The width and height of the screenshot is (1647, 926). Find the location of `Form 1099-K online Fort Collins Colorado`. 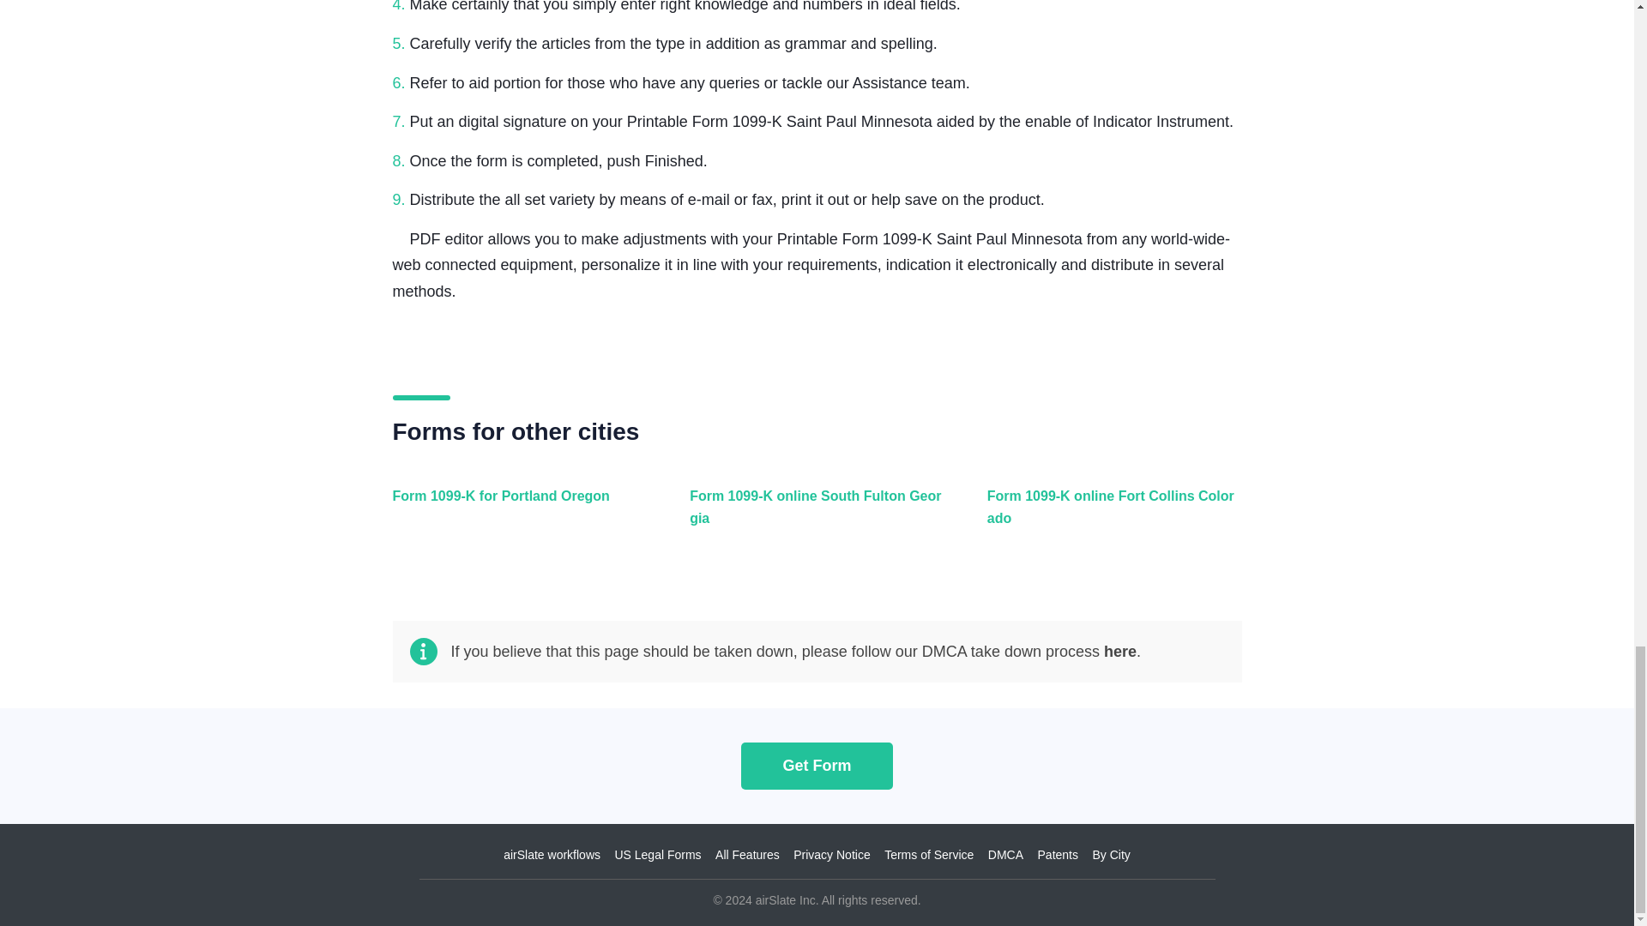

Form 1099-K online Fort Collins Colorado is located at coordinates (1110, 516).